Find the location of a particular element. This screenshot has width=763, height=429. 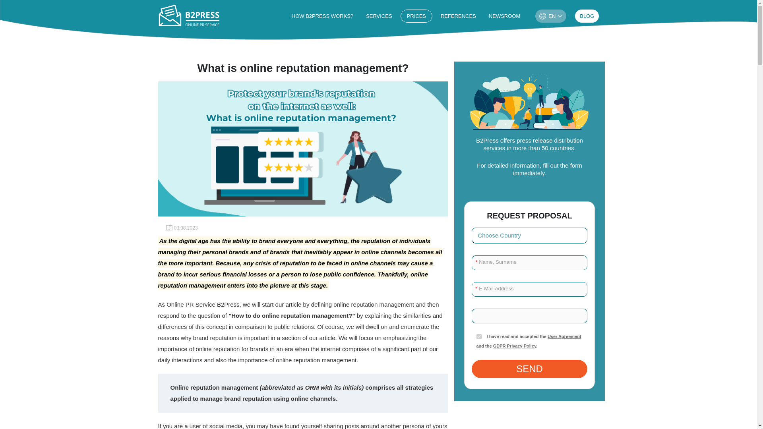

User Agreement is located at coordinates (564, 336).